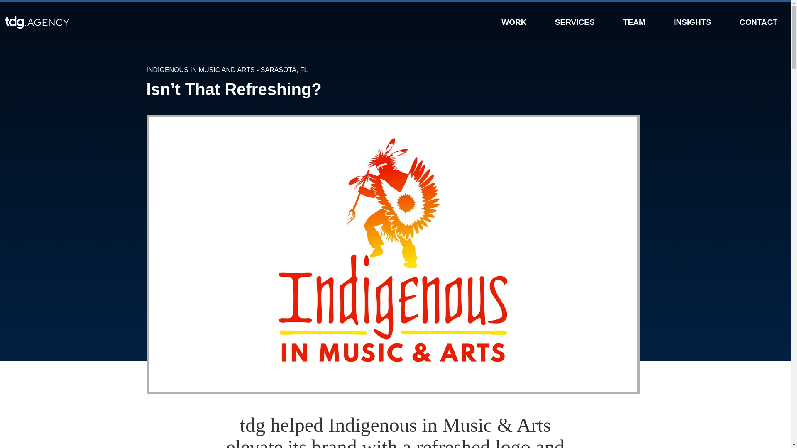 The height and width of the screenshot is (448, 797). What do you see at coordinates (575, 22) in the screenshot?
I see `SERVICES` at bounding box center [575, 22].